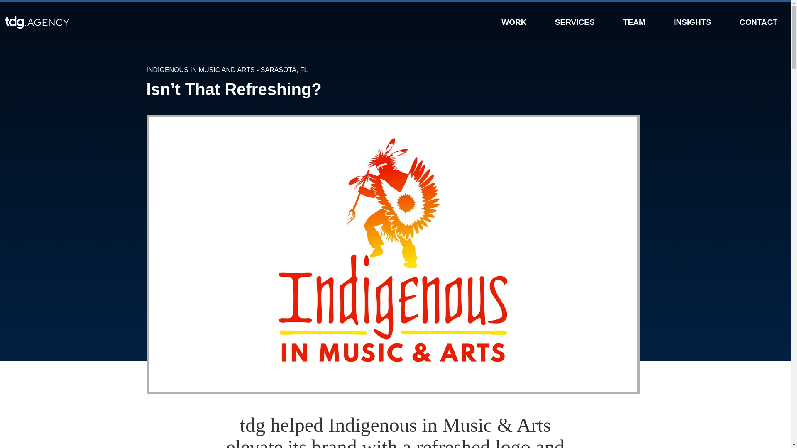 The height and width of the screenshot is (448, 797). What do you see at coordinates (575, 22) in the screenshot?
I see `SERVICES` at bounding box center [575, 22].